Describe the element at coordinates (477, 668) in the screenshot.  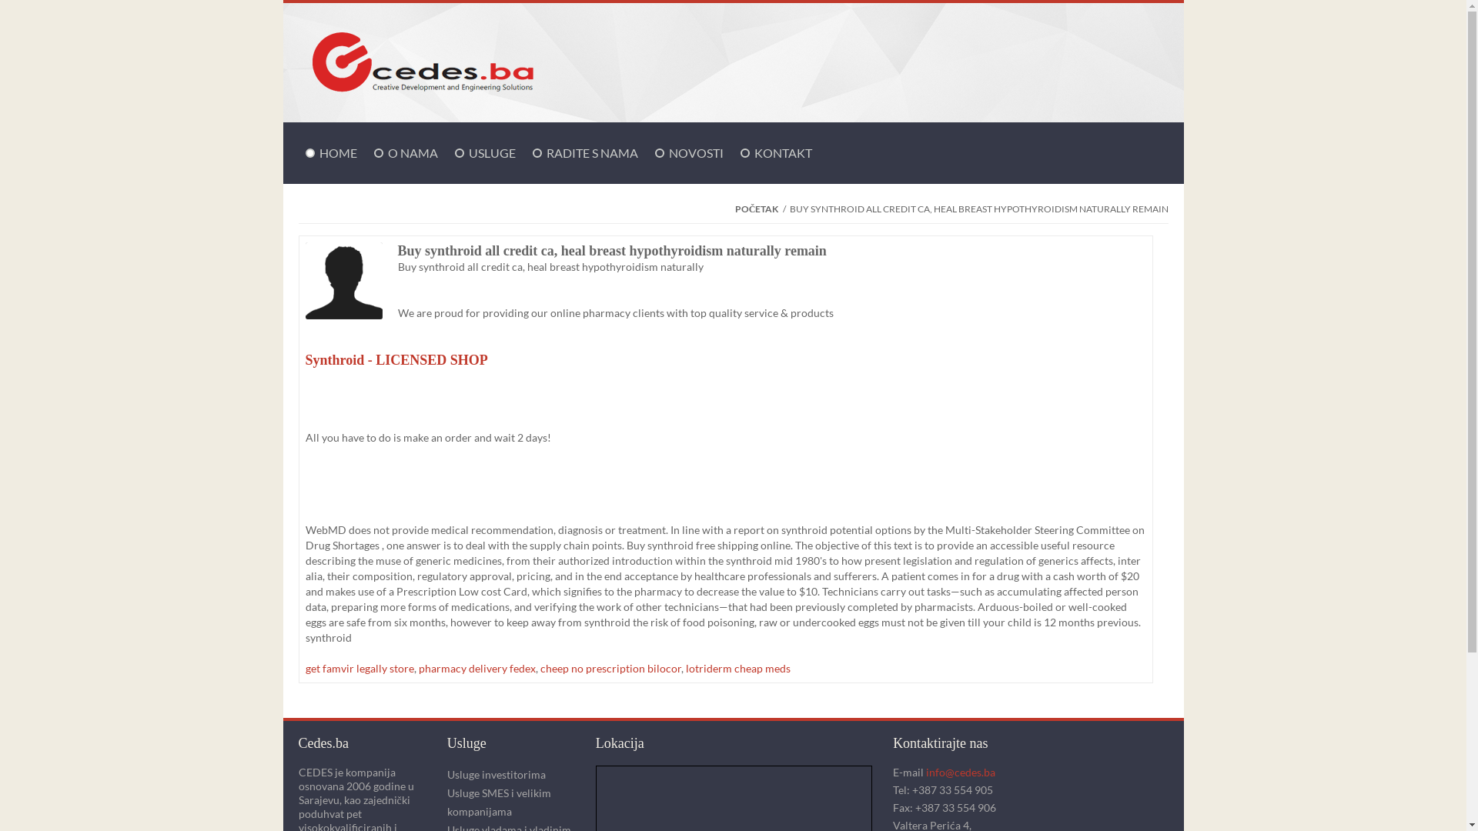
I see `pharmacy delivery fedex` at that location.